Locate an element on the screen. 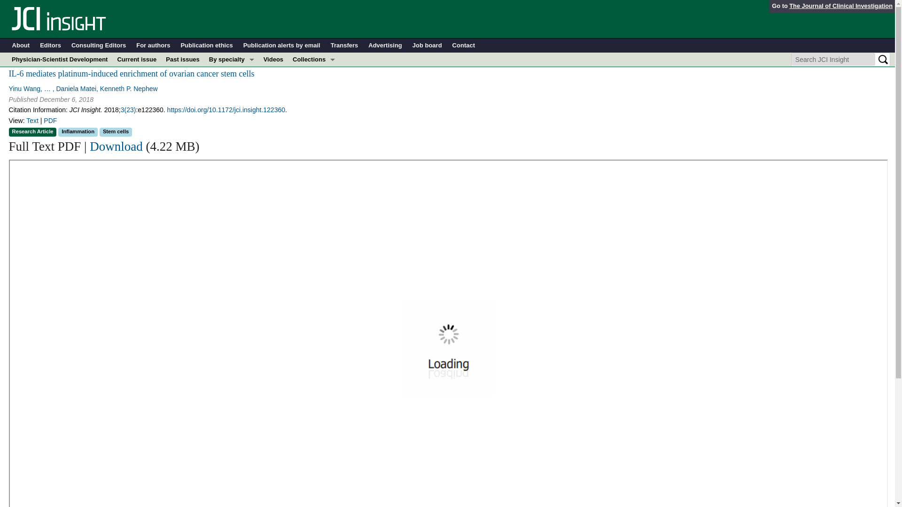  Videos is located at coordinates (273, 59).